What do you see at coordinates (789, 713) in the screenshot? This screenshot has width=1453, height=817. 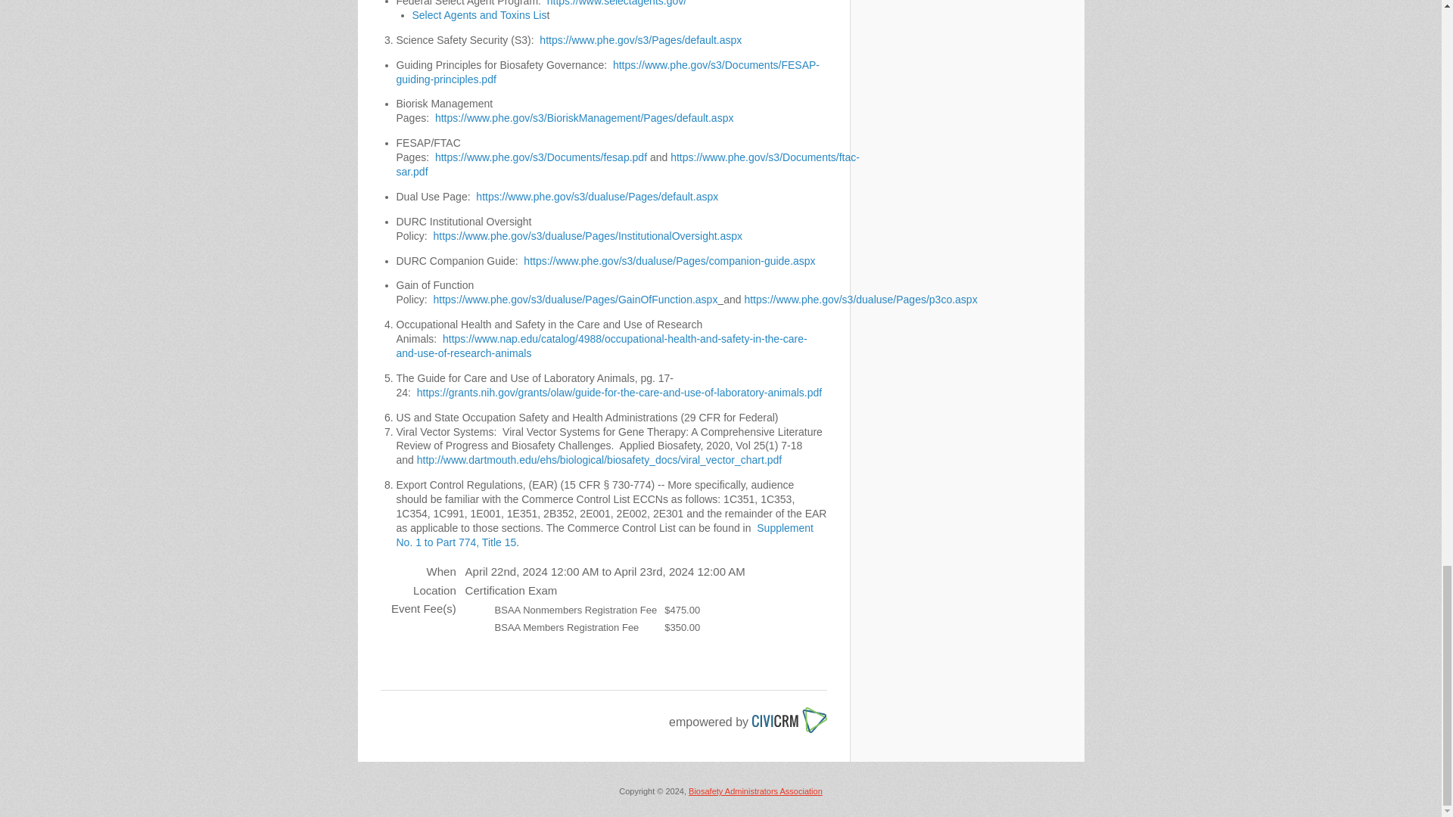 I see `CiviCRM.org - Growing and Sustaining Relationships` at bounding box center [789, 713].